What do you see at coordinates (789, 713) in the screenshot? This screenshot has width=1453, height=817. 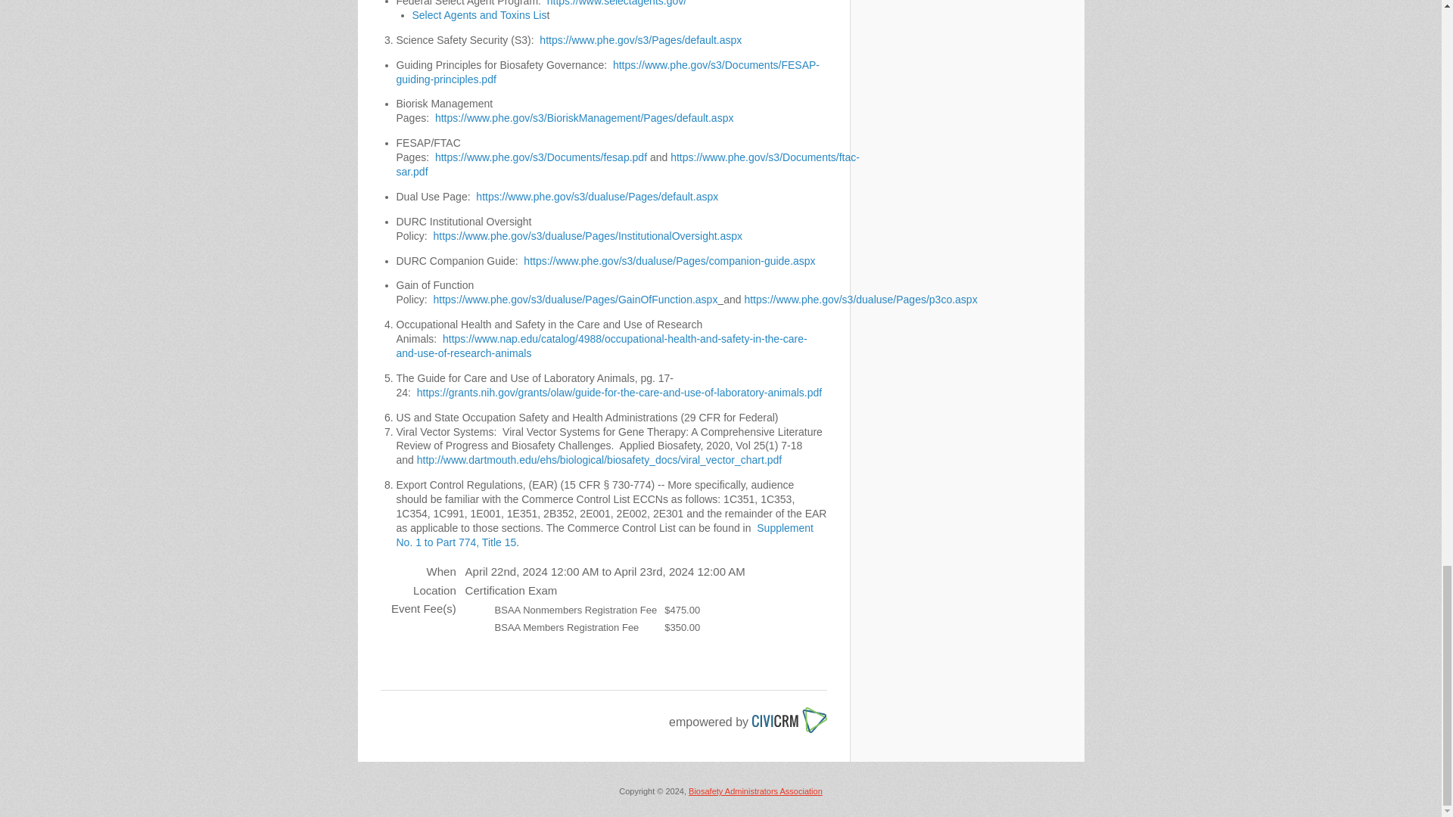 I see `CiviCRM.org - Growing and Sustaining Relationships` at bounding box center [789, 713].